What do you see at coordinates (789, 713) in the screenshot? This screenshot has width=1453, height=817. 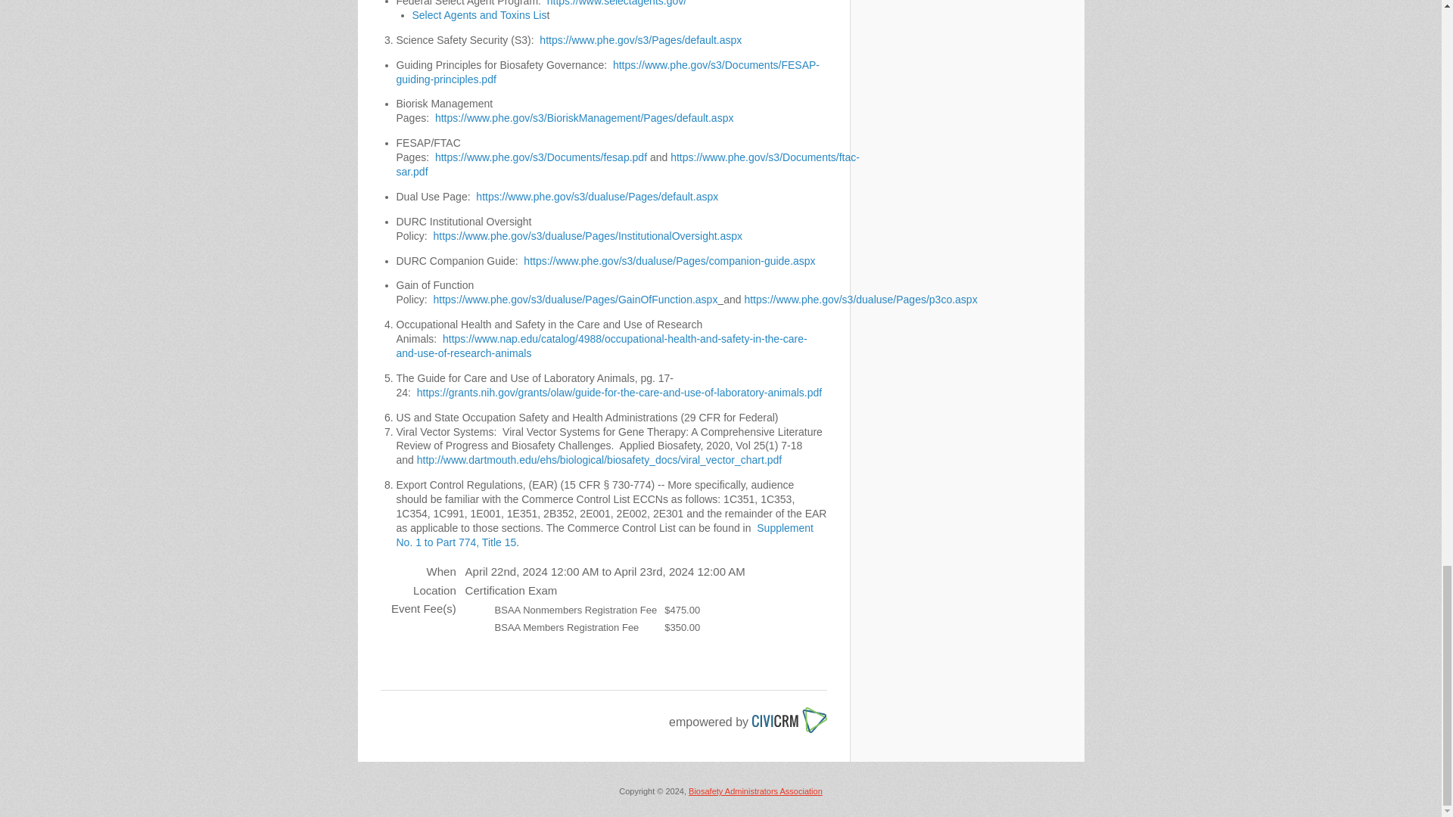 I see `CiviCRM.org - Growing and Sustaining Relationships` at bounding box center [789, 713].